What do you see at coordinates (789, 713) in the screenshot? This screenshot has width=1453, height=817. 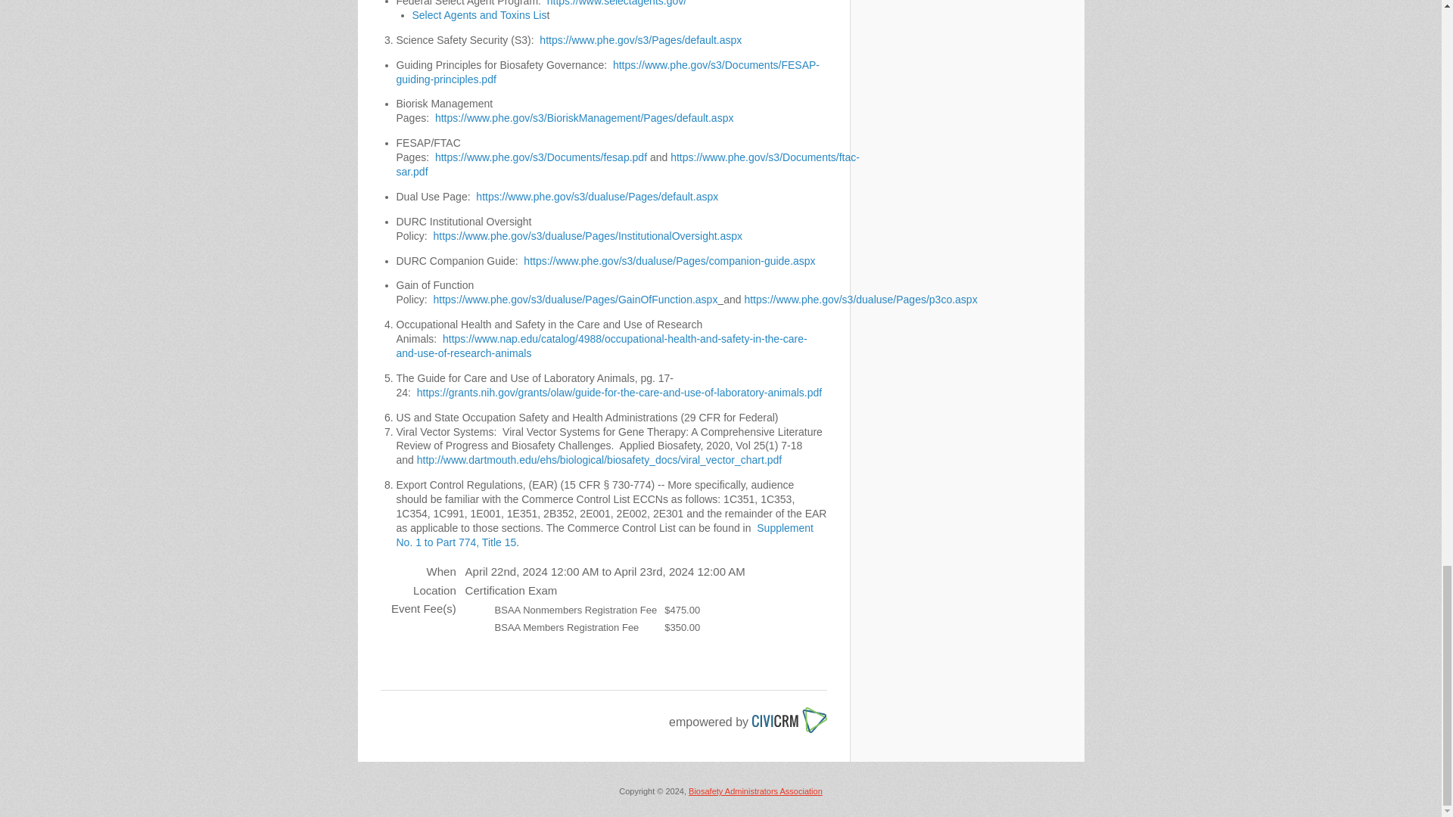 I see `CiviCRM.org - Growing and Sustaining Relationships` at bounding box center [789, 713].